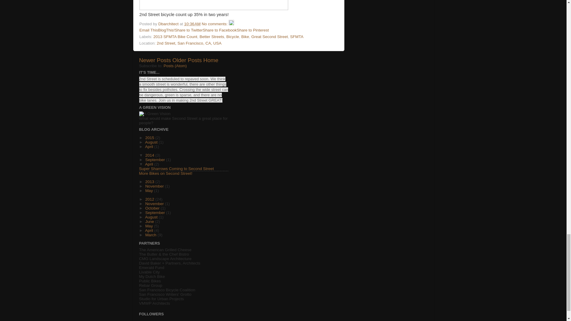 The image size is (571, 321). Describe the element at coordinates (269, 36) in the screenshot. I see `Great Second Street` at that location.